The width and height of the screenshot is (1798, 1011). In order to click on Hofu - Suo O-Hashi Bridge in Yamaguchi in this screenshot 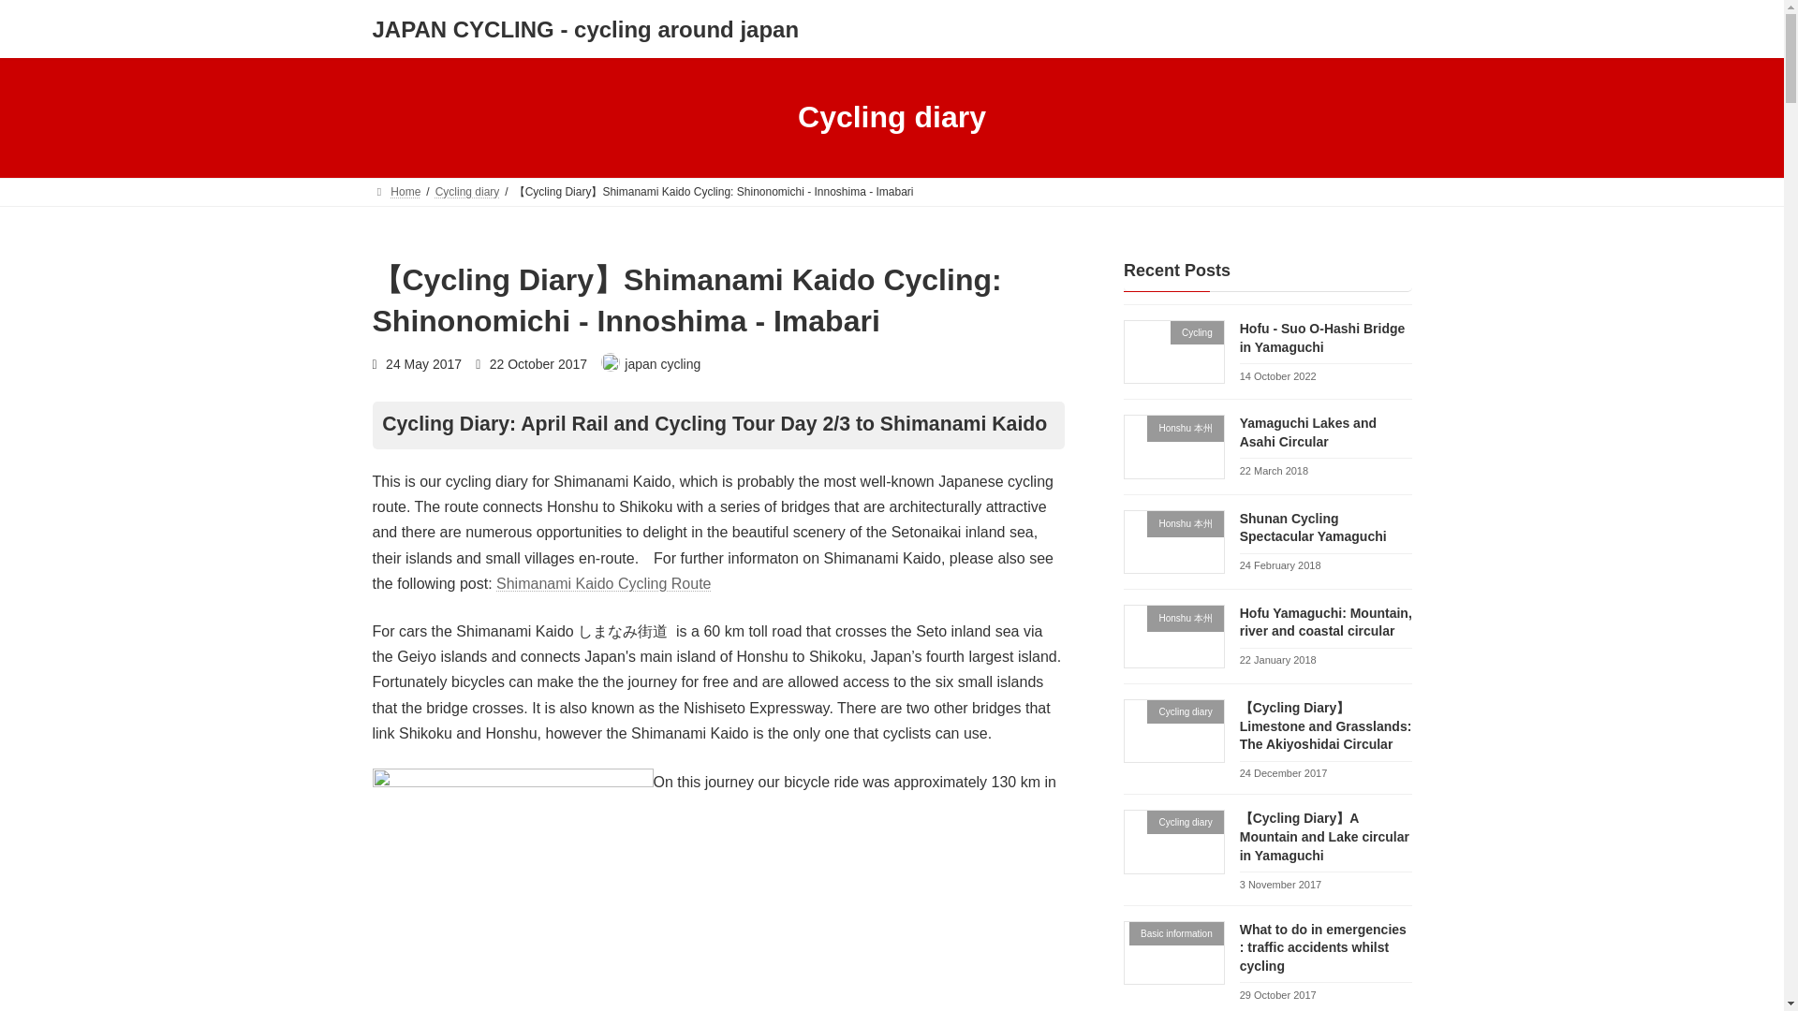, I will do `click(1320, 338)`.